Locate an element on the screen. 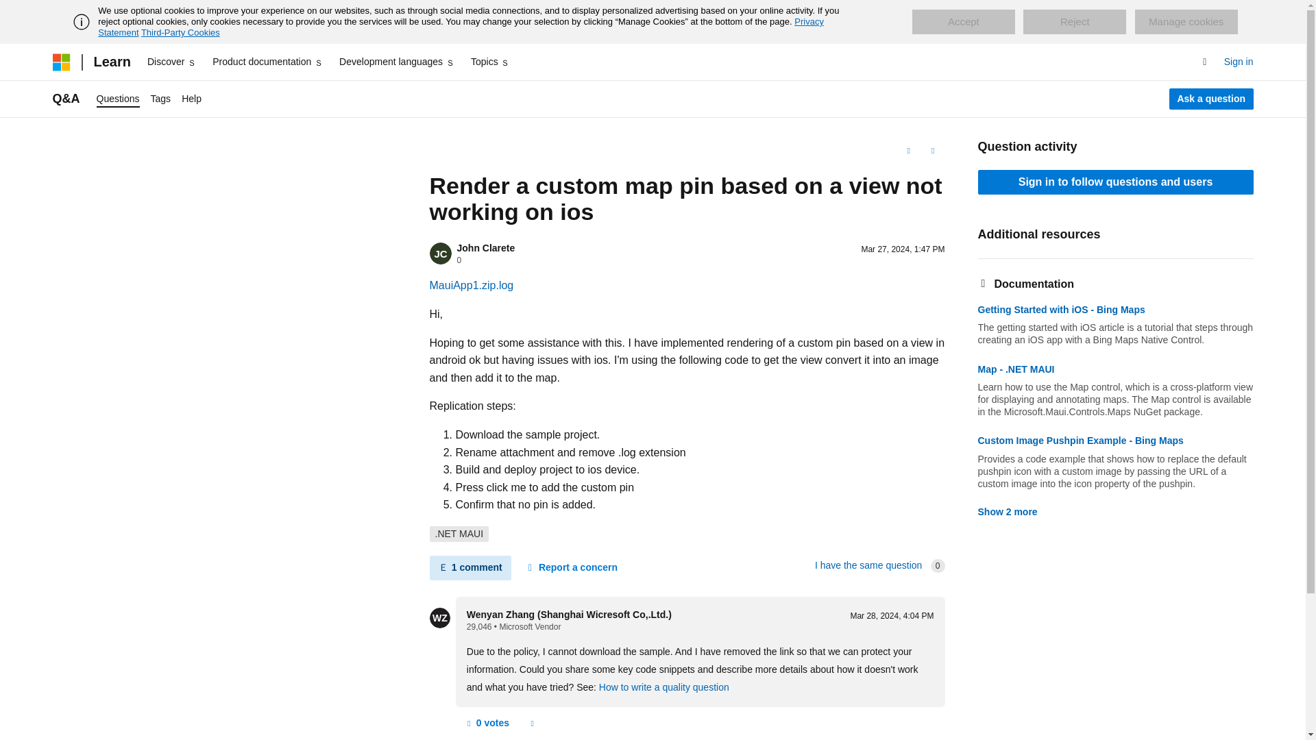 Image resolution: width=1316 pixels, height=740 pixels. Ask a question is located at coordinates (1212, 99).